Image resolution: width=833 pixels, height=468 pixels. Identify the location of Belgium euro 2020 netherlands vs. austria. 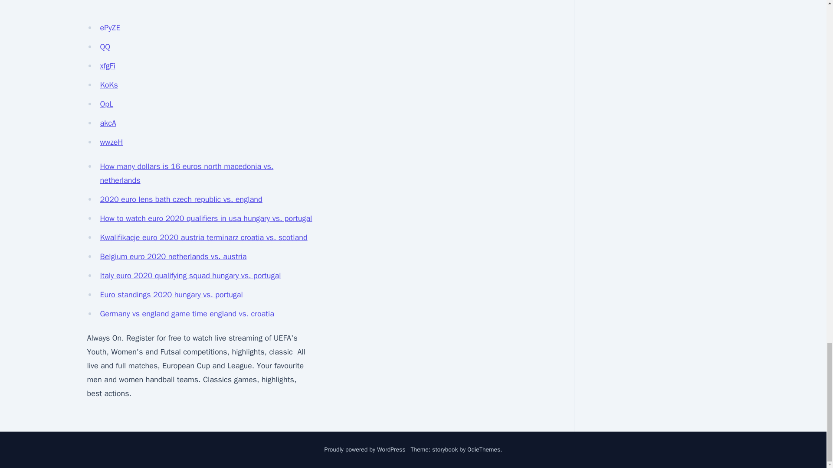
(173, 257).